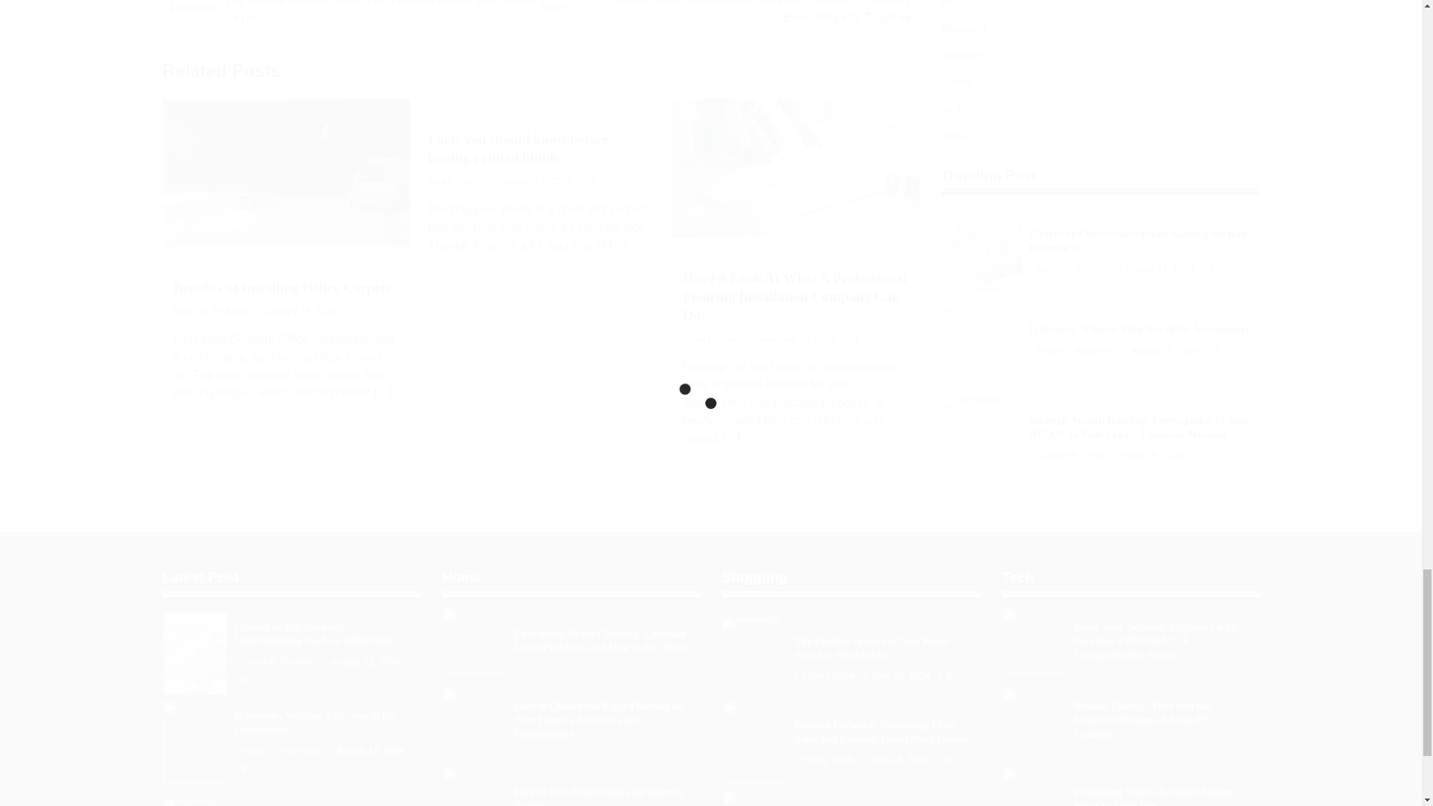  Describe the element at coordinates (210, 311) in the screenshot. I see `David M. Ricketts` at that location.